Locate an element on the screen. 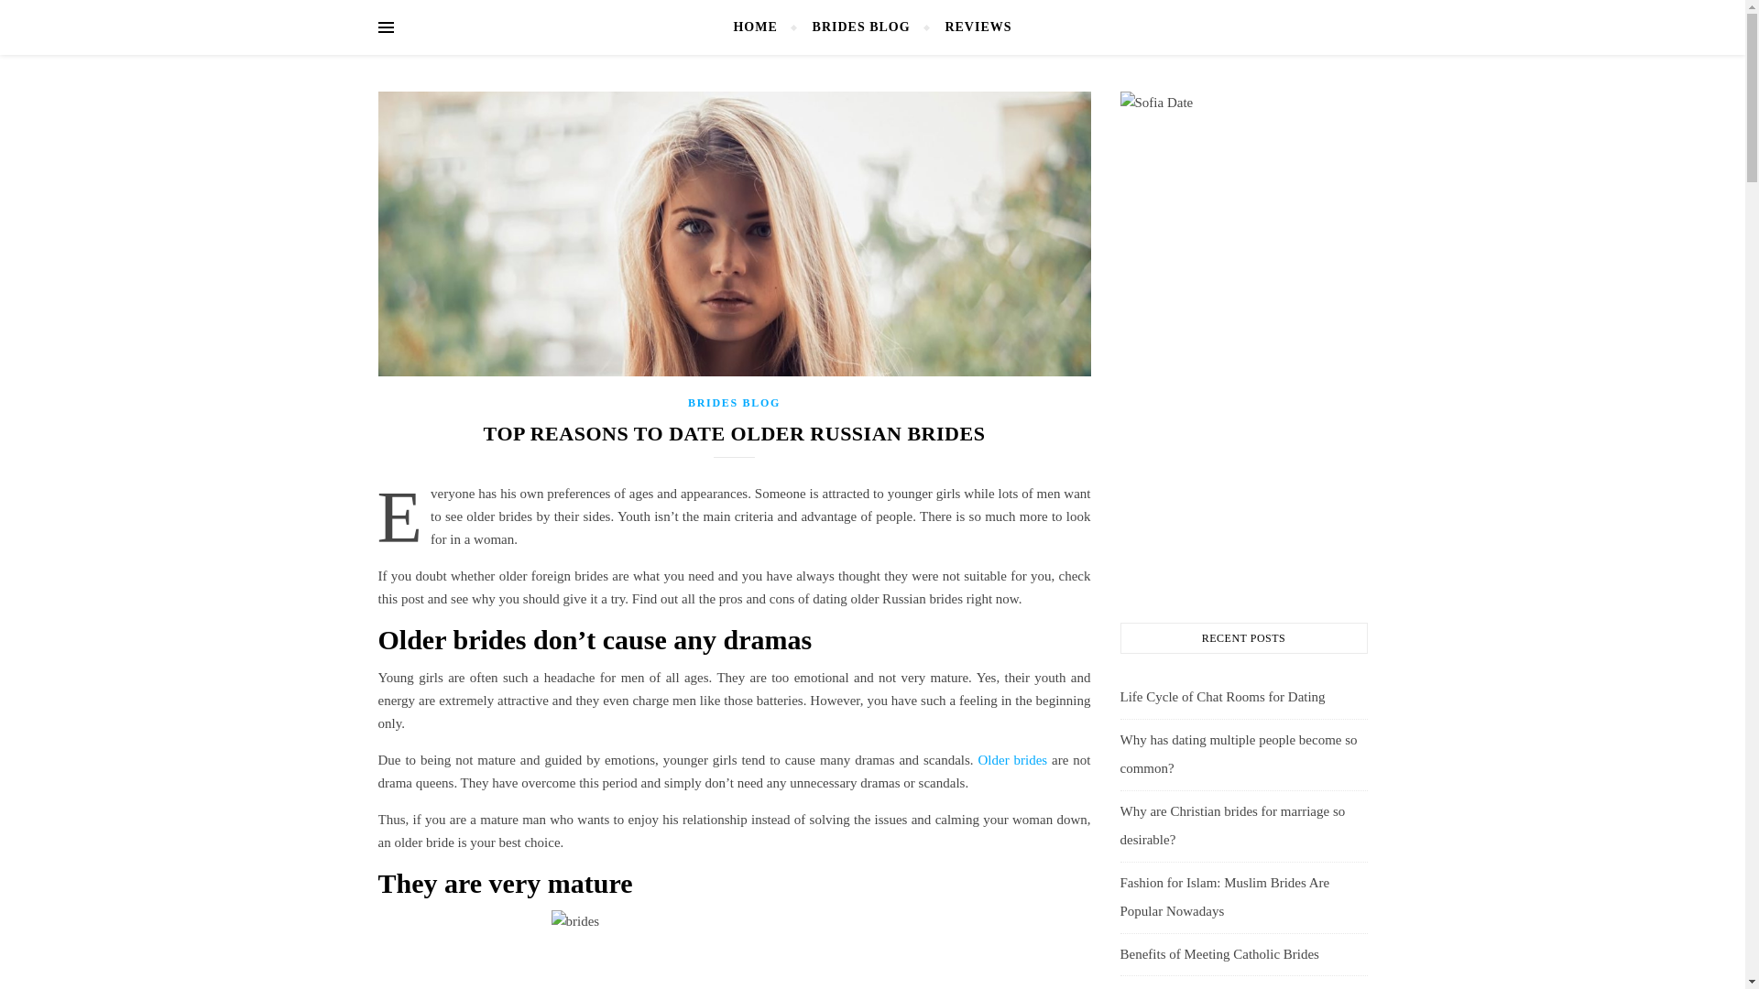 Image resolution: width=1759 pixels, height=989 pixels. Why has dating multiple people become so common? is located at coordinates (1237, 755).